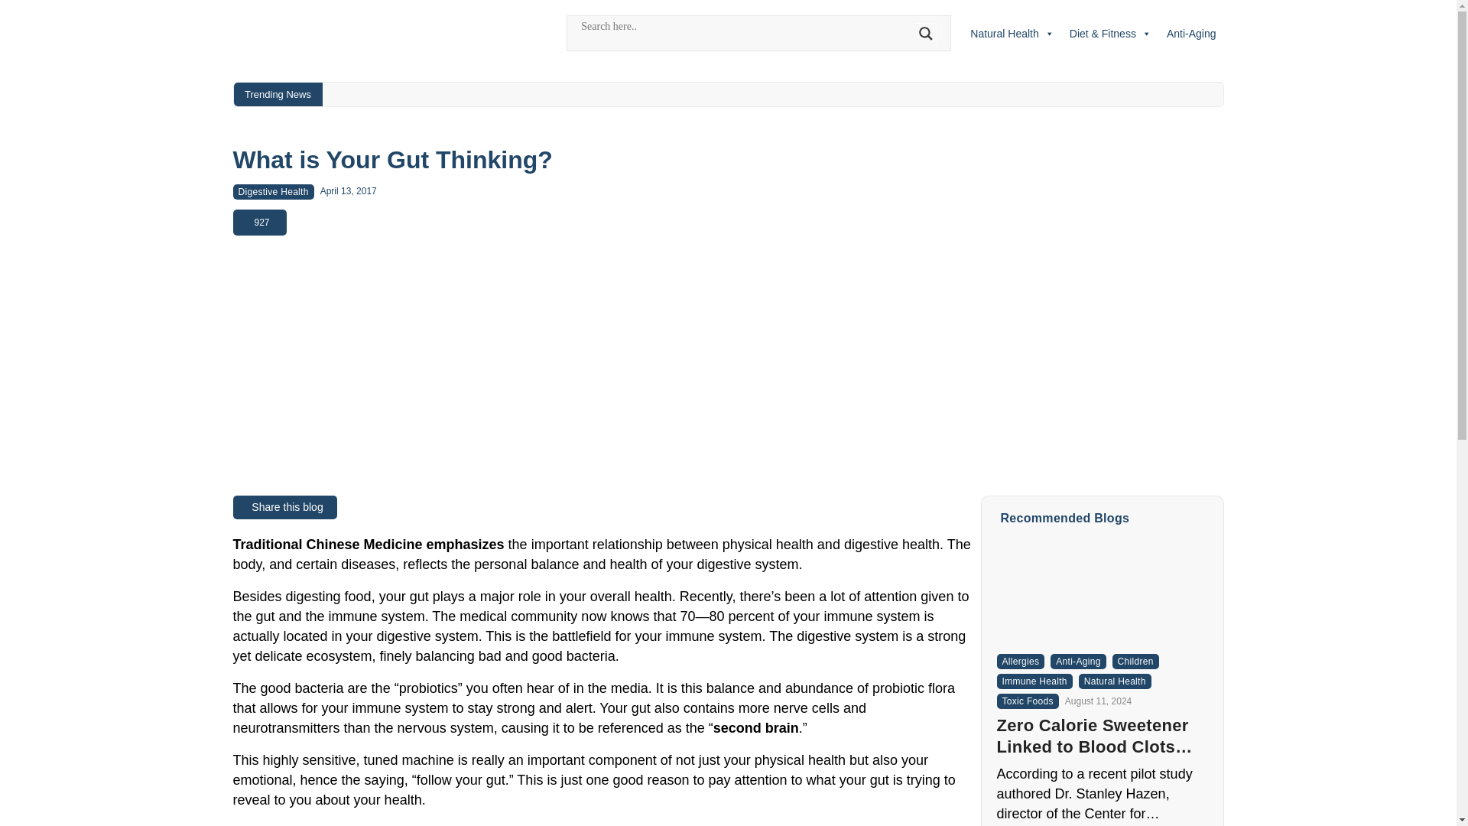 The image size is (1468, 826). I want to click on Digestive Health, so click(272, 191).